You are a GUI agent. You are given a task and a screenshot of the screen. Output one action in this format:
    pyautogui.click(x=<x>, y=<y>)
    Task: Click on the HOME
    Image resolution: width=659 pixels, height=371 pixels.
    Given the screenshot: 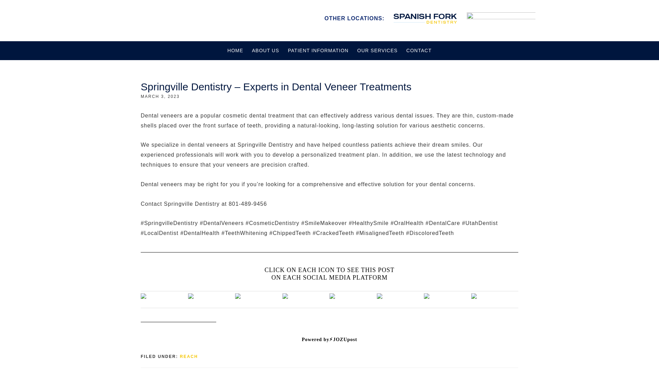 What is the action you would take?
    pyautogui.click(x=235, y=50)
    